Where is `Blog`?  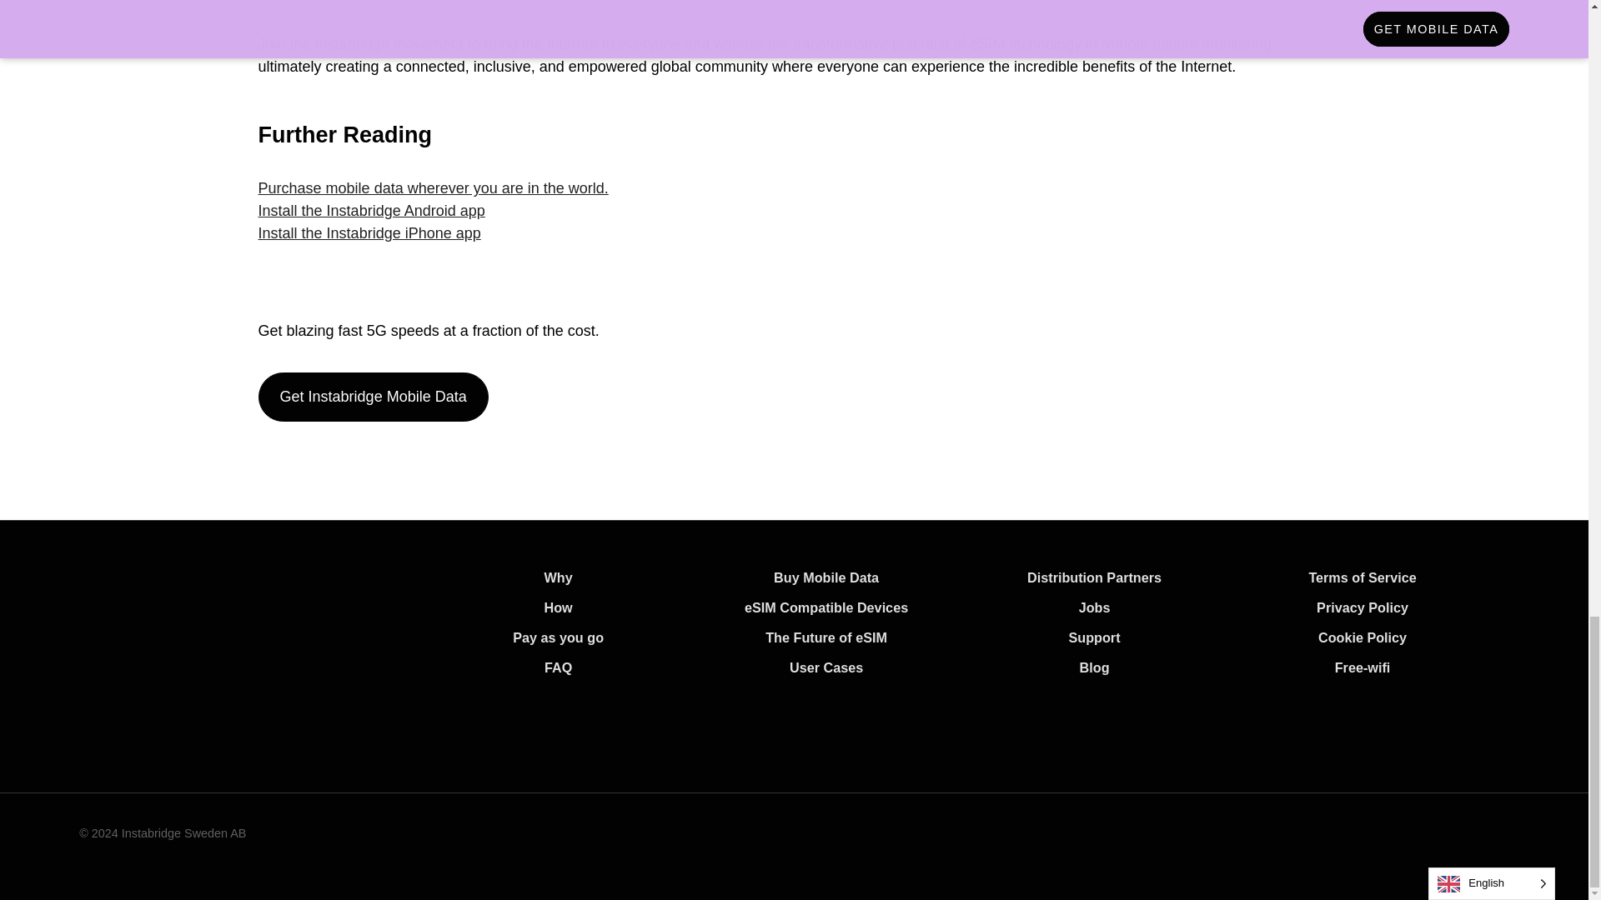
Blog is located at coordinates (1094, 667).